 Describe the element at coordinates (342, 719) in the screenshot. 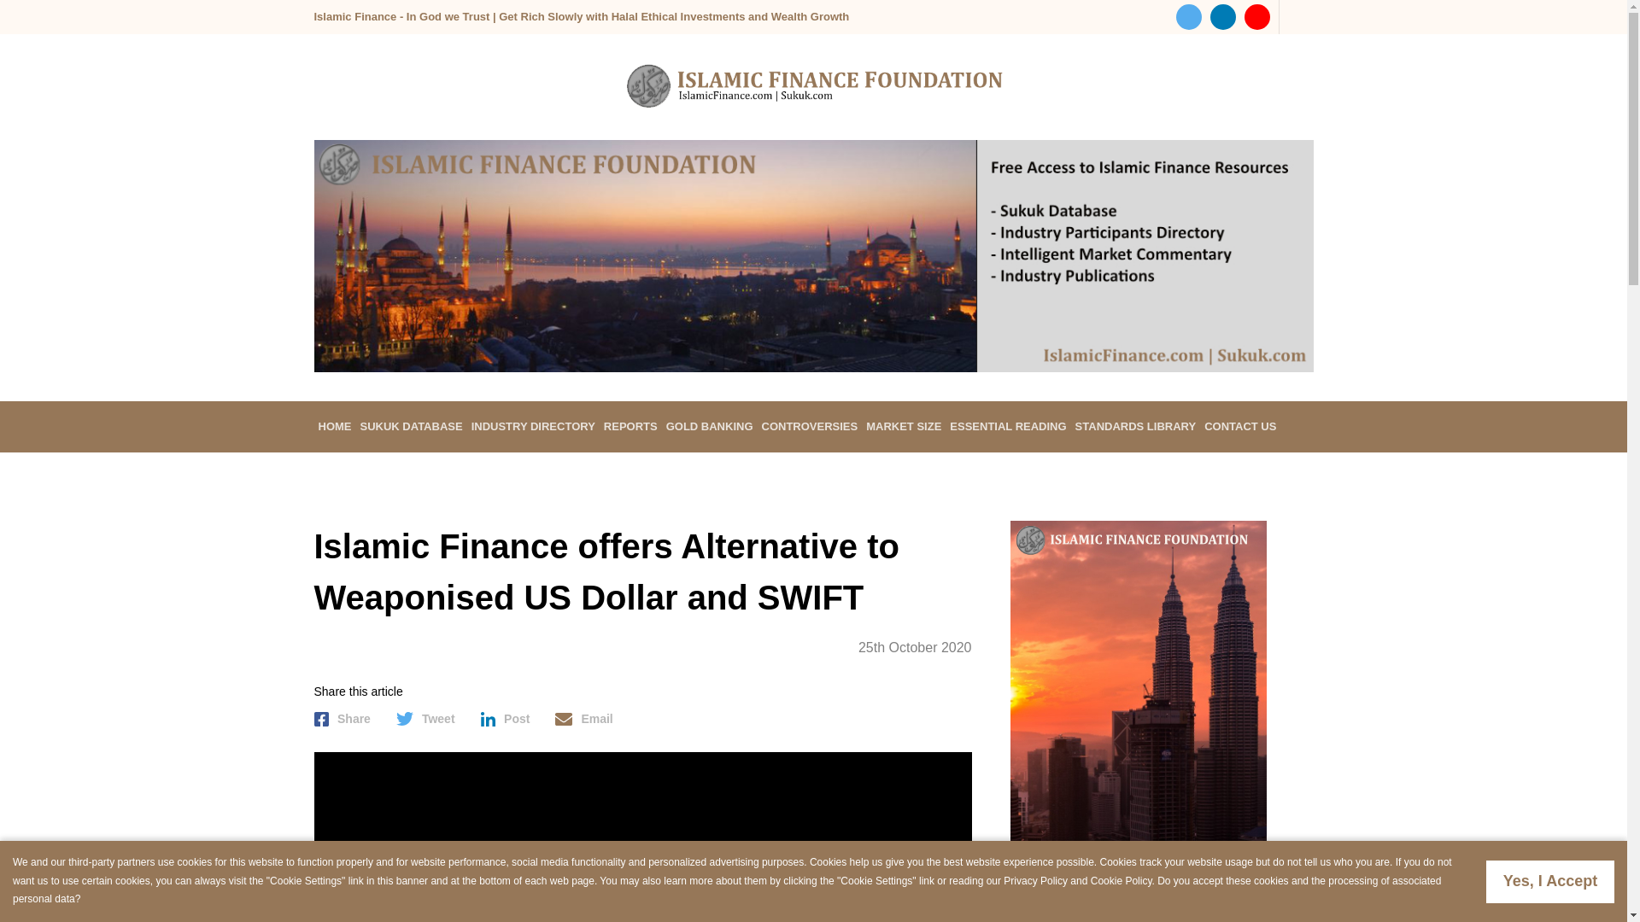

I see `Share` at that location.